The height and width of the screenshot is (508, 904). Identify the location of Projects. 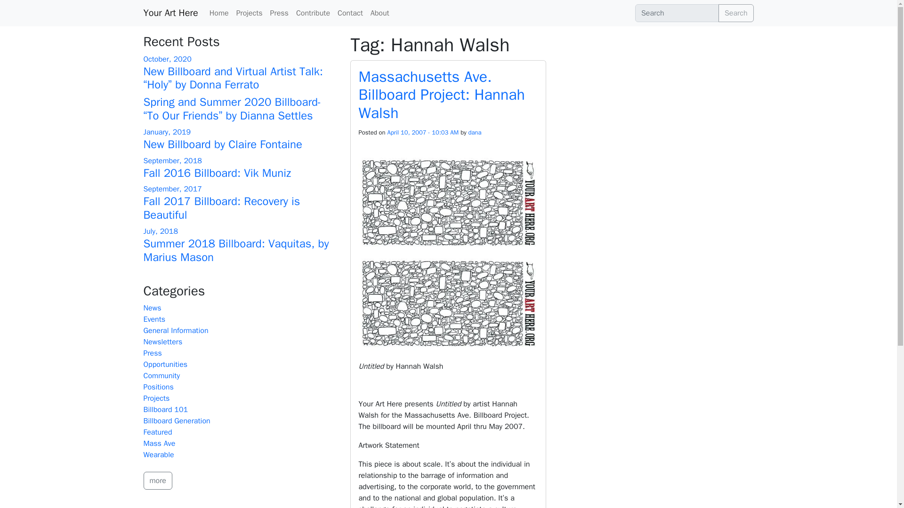
(156, 398).